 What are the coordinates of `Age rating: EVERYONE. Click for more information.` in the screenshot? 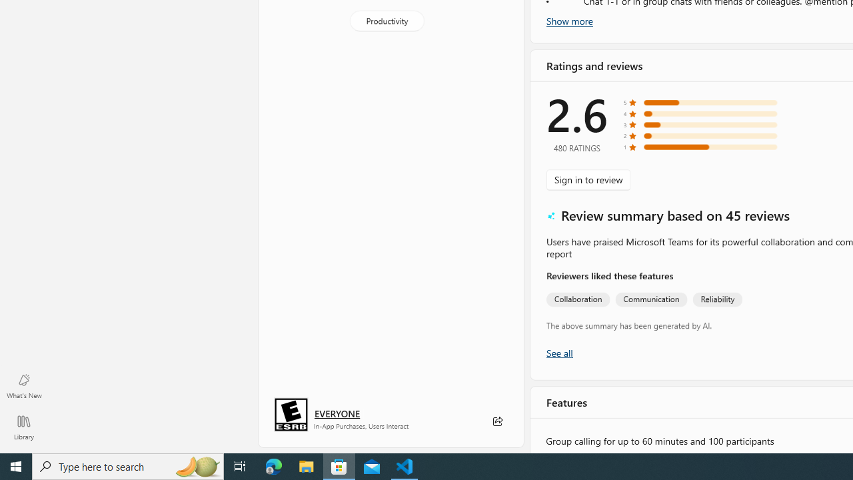 It's located at (337, 413).